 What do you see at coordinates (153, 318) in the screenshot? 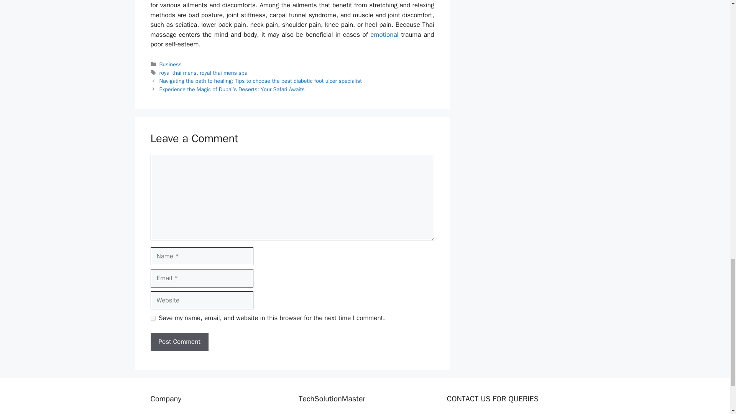
I see `yes` at bounding box center [153, 318].